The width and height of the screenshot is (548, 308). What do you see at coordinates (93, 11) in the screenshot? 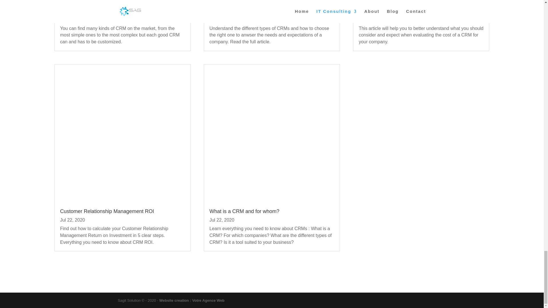
I see `All about CRM customization` at bounding box center [93, 11].